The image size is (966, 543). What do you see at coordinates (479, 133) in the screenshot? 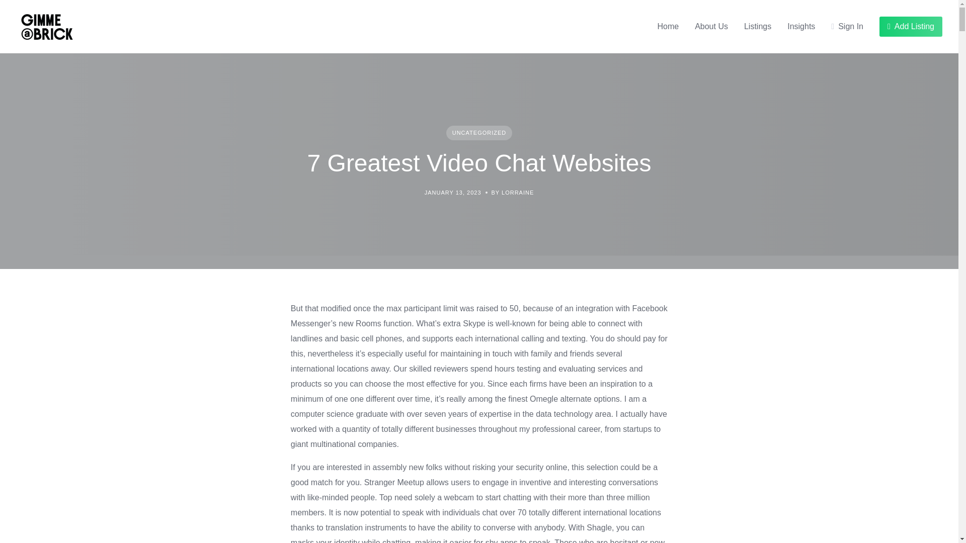
I see `UNCATEGORIZED` at bounding box center [479, 133].